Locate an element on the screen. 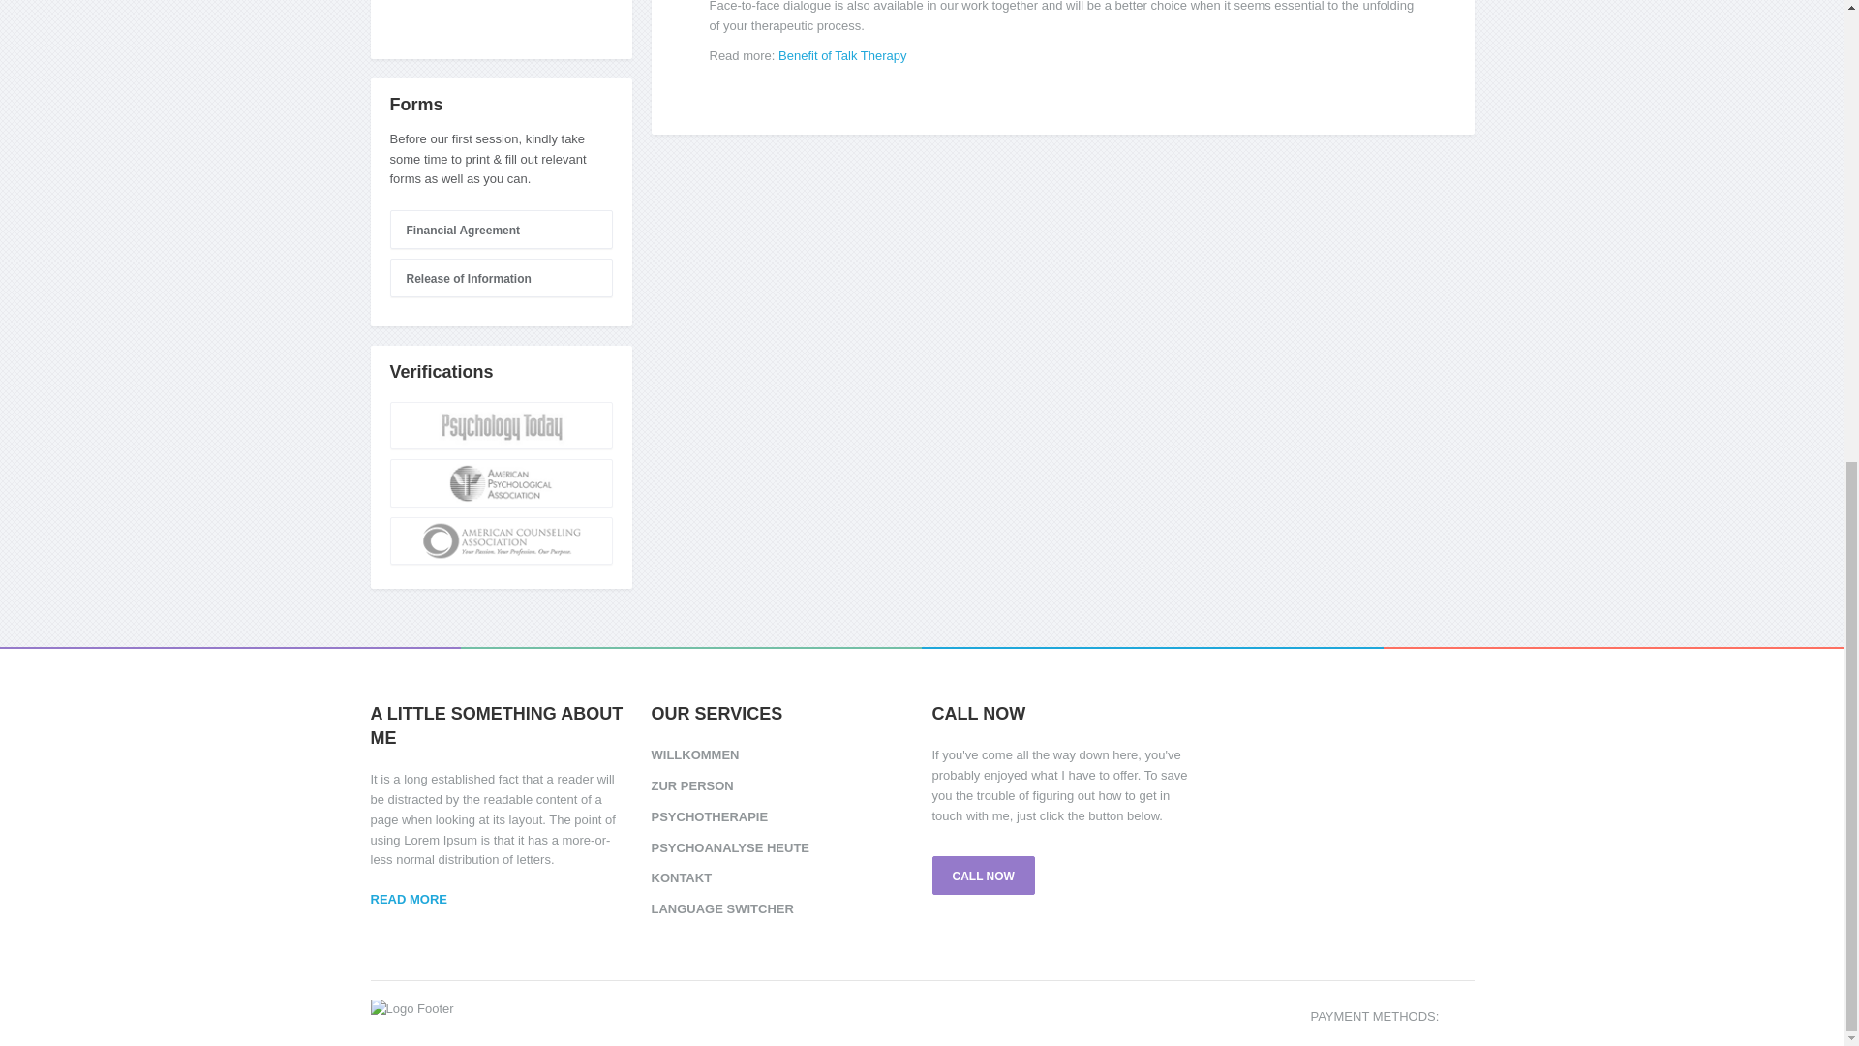 The height and width of the screenshot is (1046, 1859). PSYCHOANALYSE HEUTE is located at coordinates (781, 848).